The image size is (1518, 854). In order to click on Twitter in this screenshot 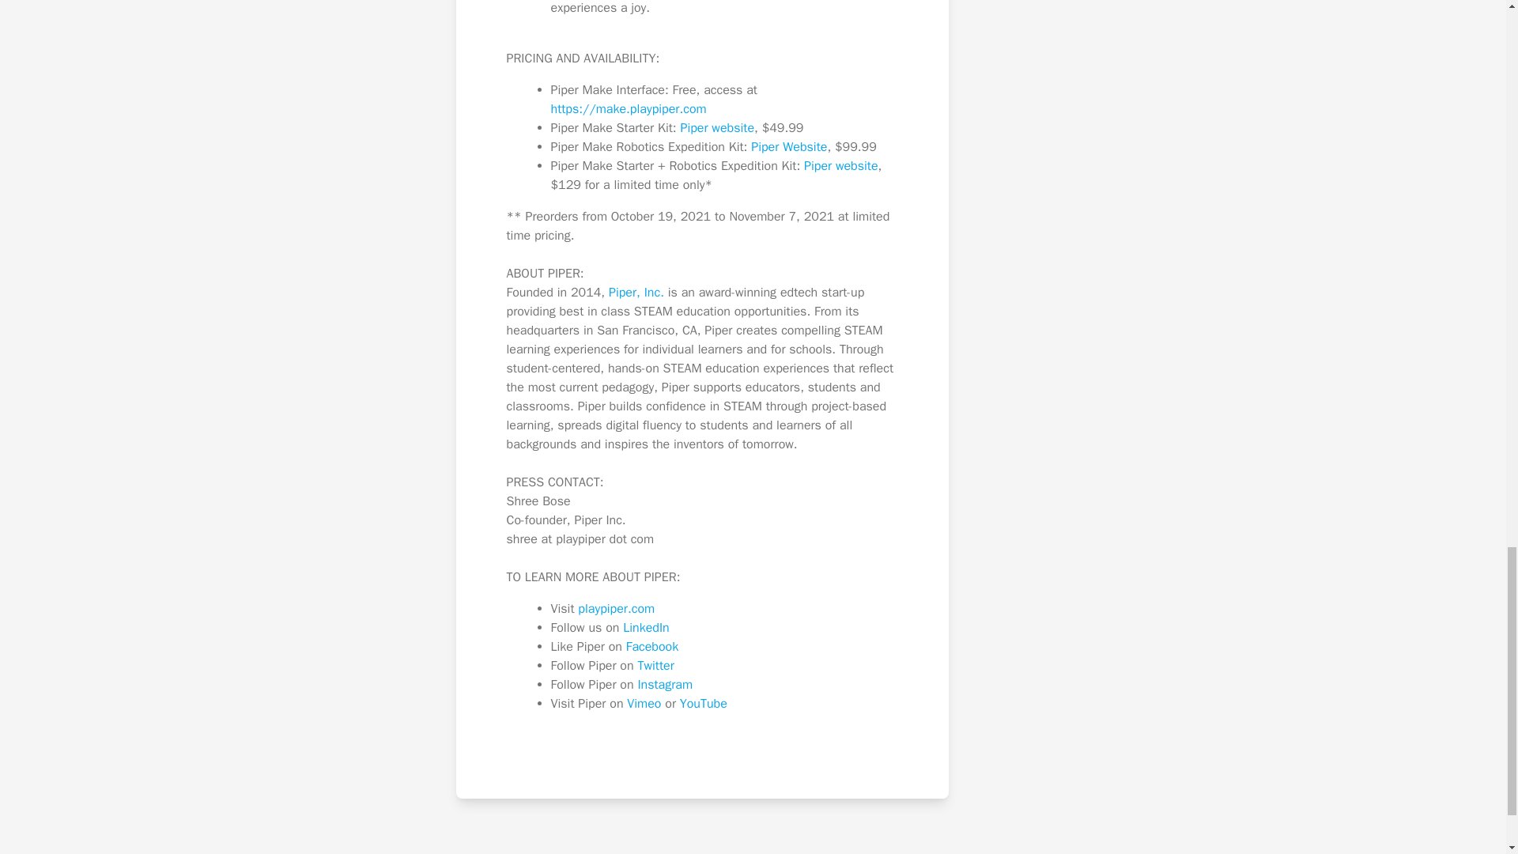, I will do `click(655, 666)`.